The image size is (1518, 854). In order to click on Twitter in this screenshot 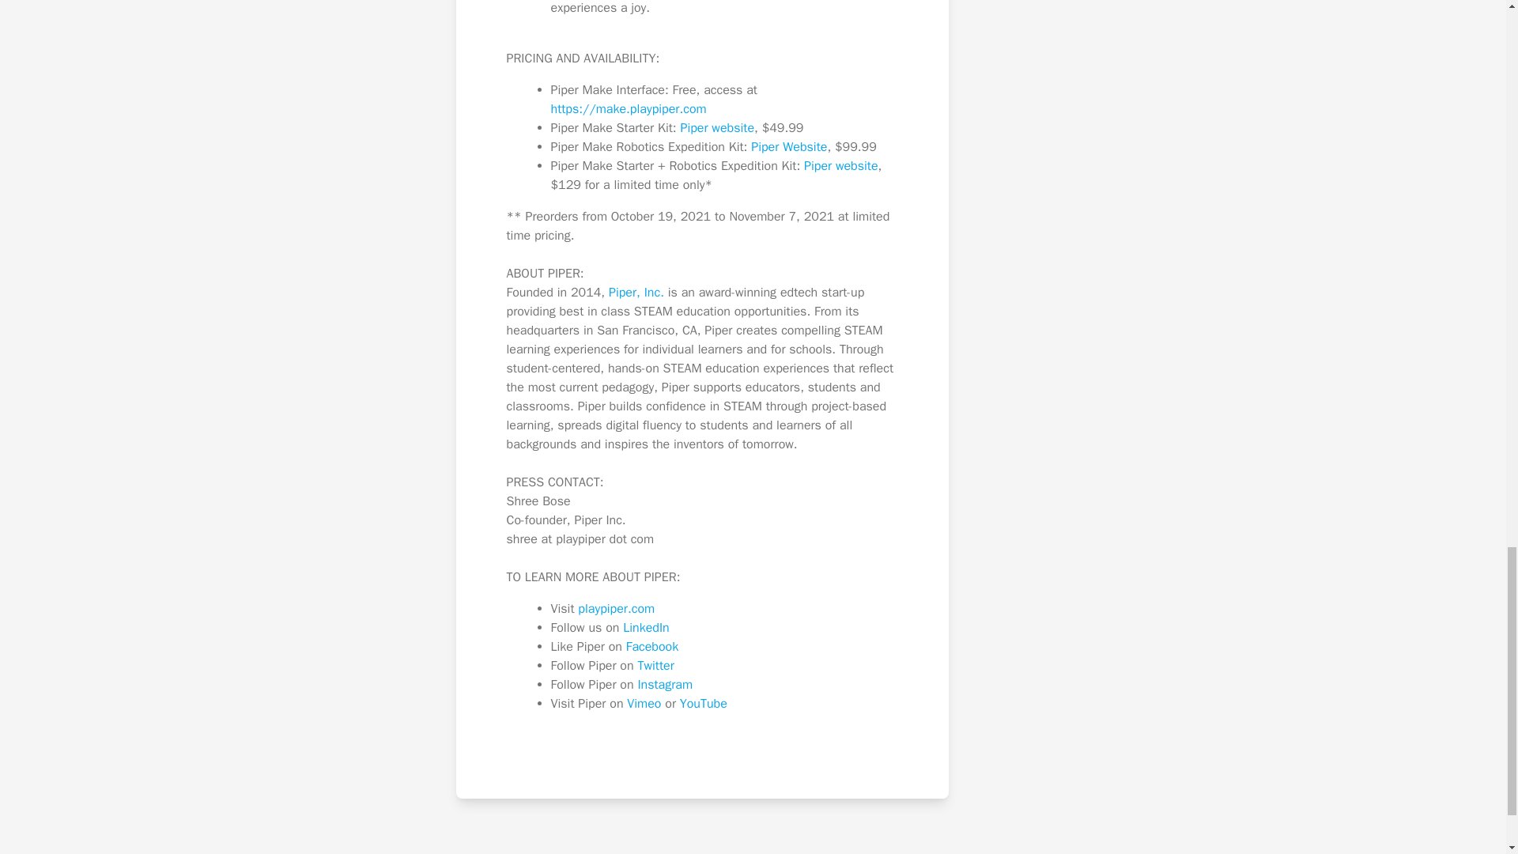, I will do `click(655, 666)`.